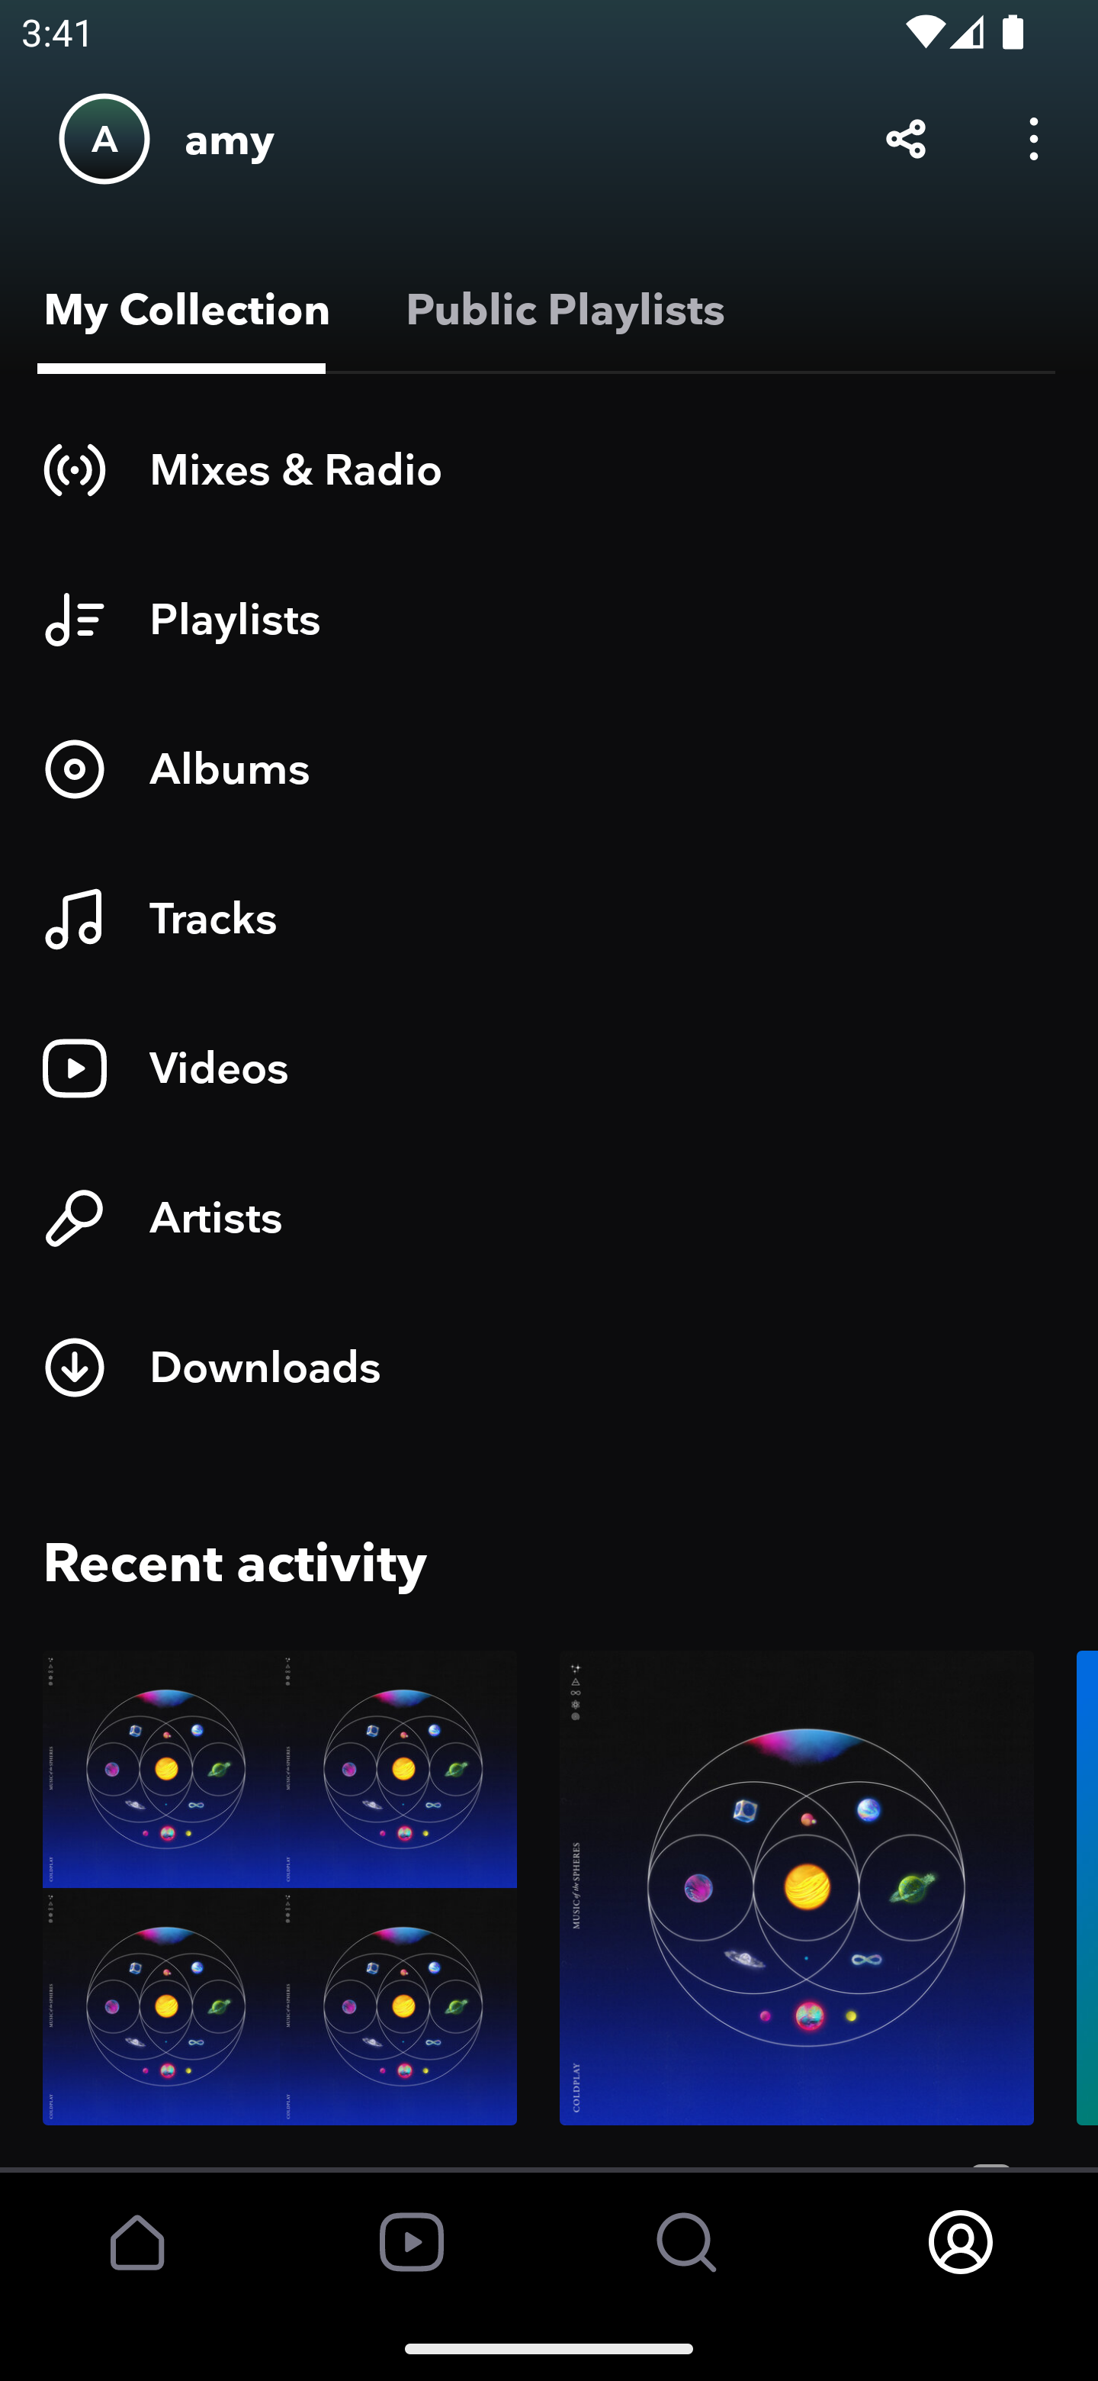 The image size is (1098, 2381). What do you see at coordinates (549, 620) in the screenshot?
I see `Playlists` at bounding box center [549, 620].